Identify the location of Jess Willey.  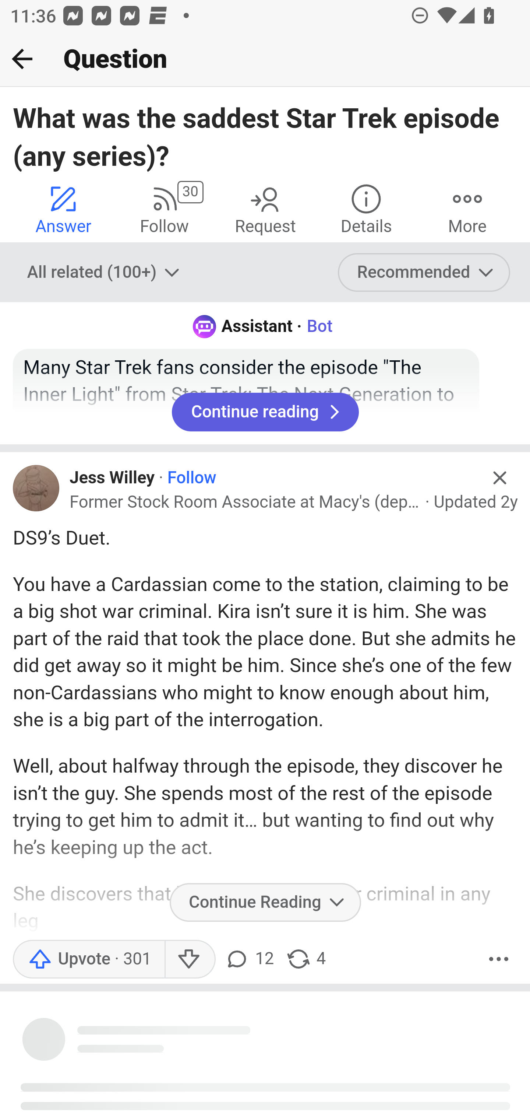
(113, 478).